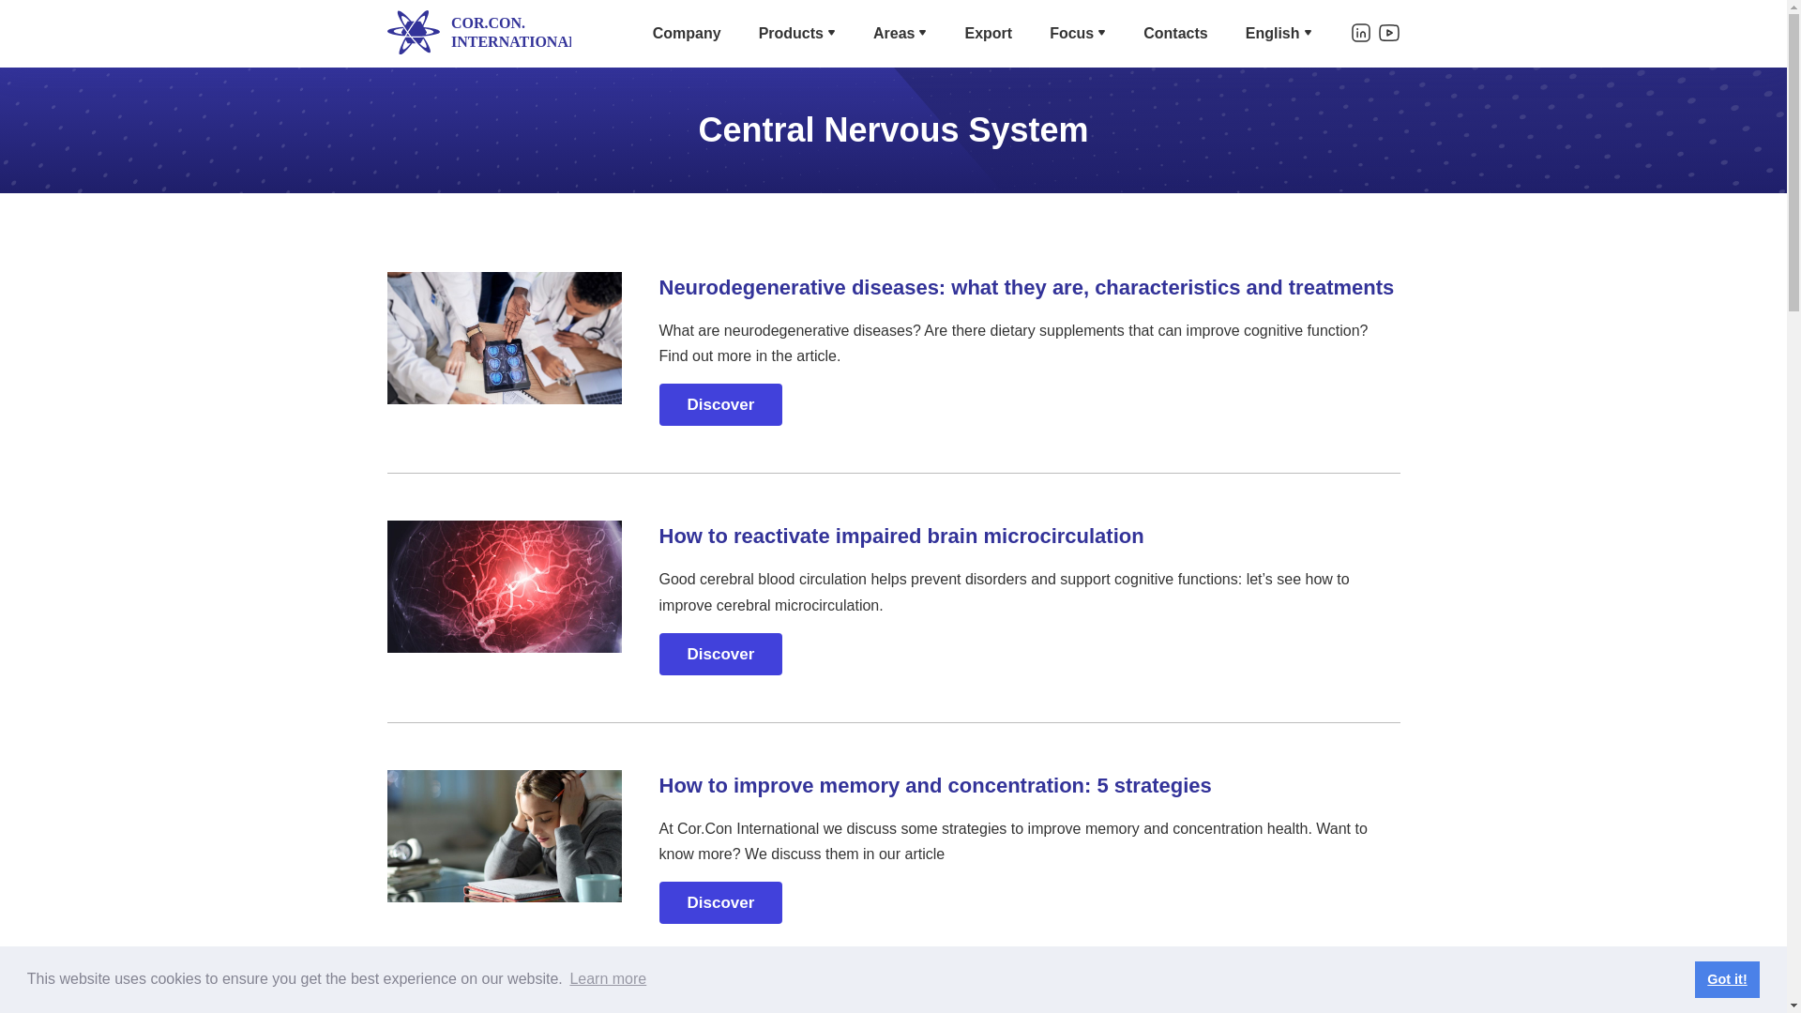  What do you see at coordinates (1726, 978) in the screenshot?
I see `Got it!` at bounding box center [1726, 978].